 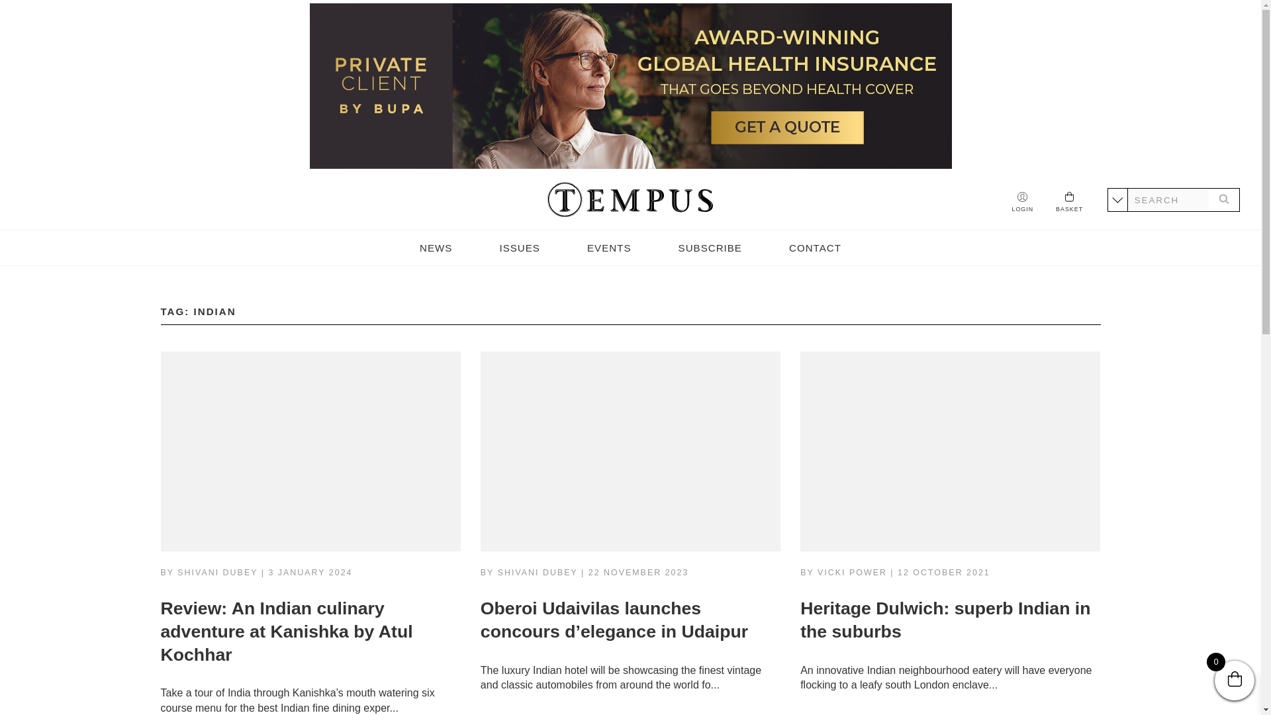 I want to click on BASKET, so click(x=1069, y=201).